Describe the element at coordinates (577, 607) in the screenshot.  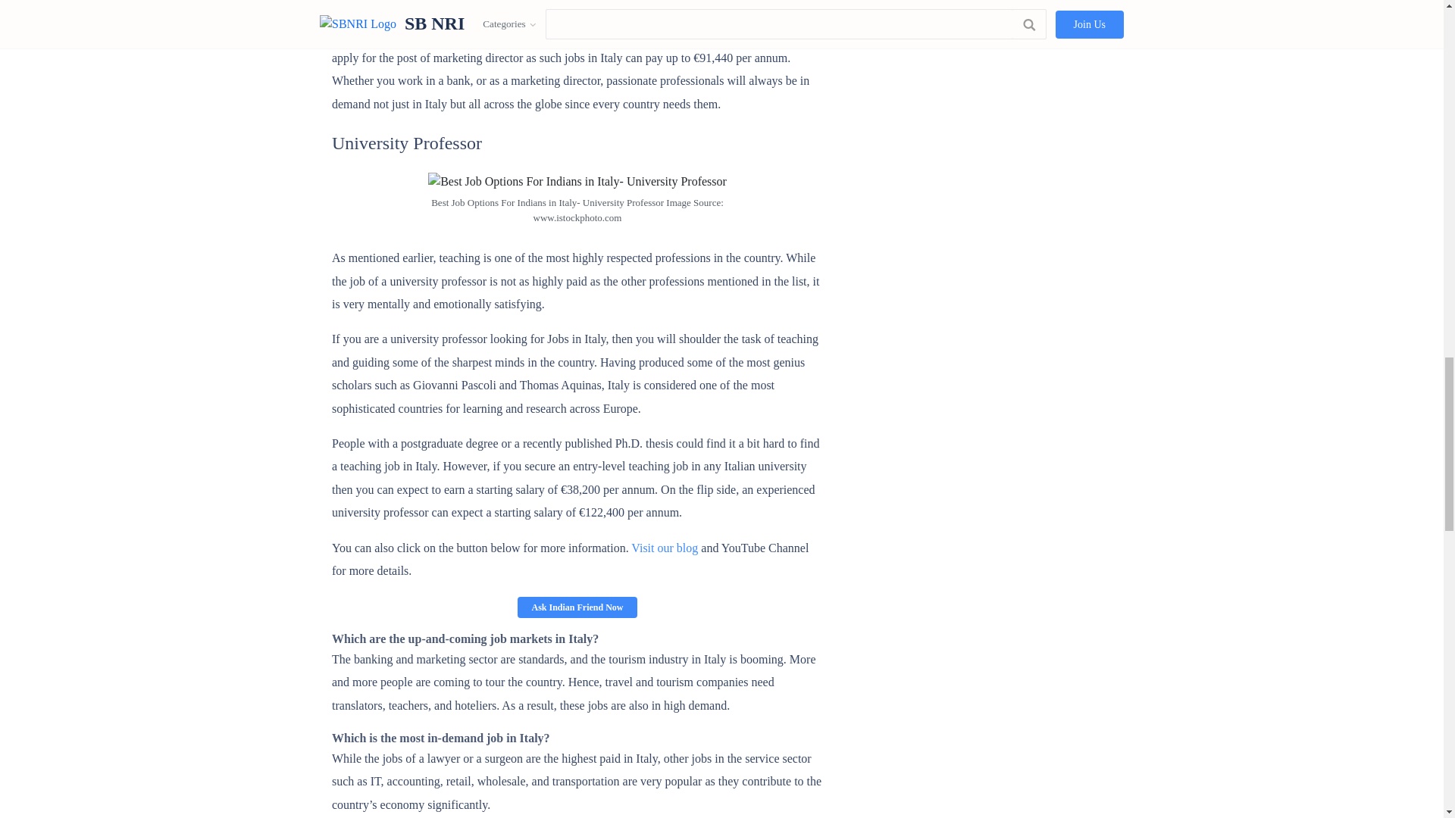
I see `Tawk Open Chat` at that location.